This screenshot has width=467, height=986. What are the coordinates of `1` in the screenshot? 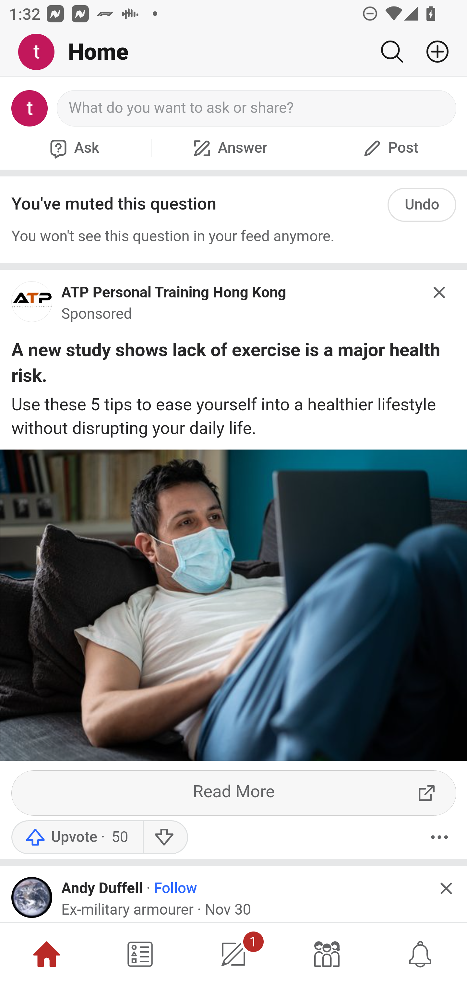 It's located at (233, 954).